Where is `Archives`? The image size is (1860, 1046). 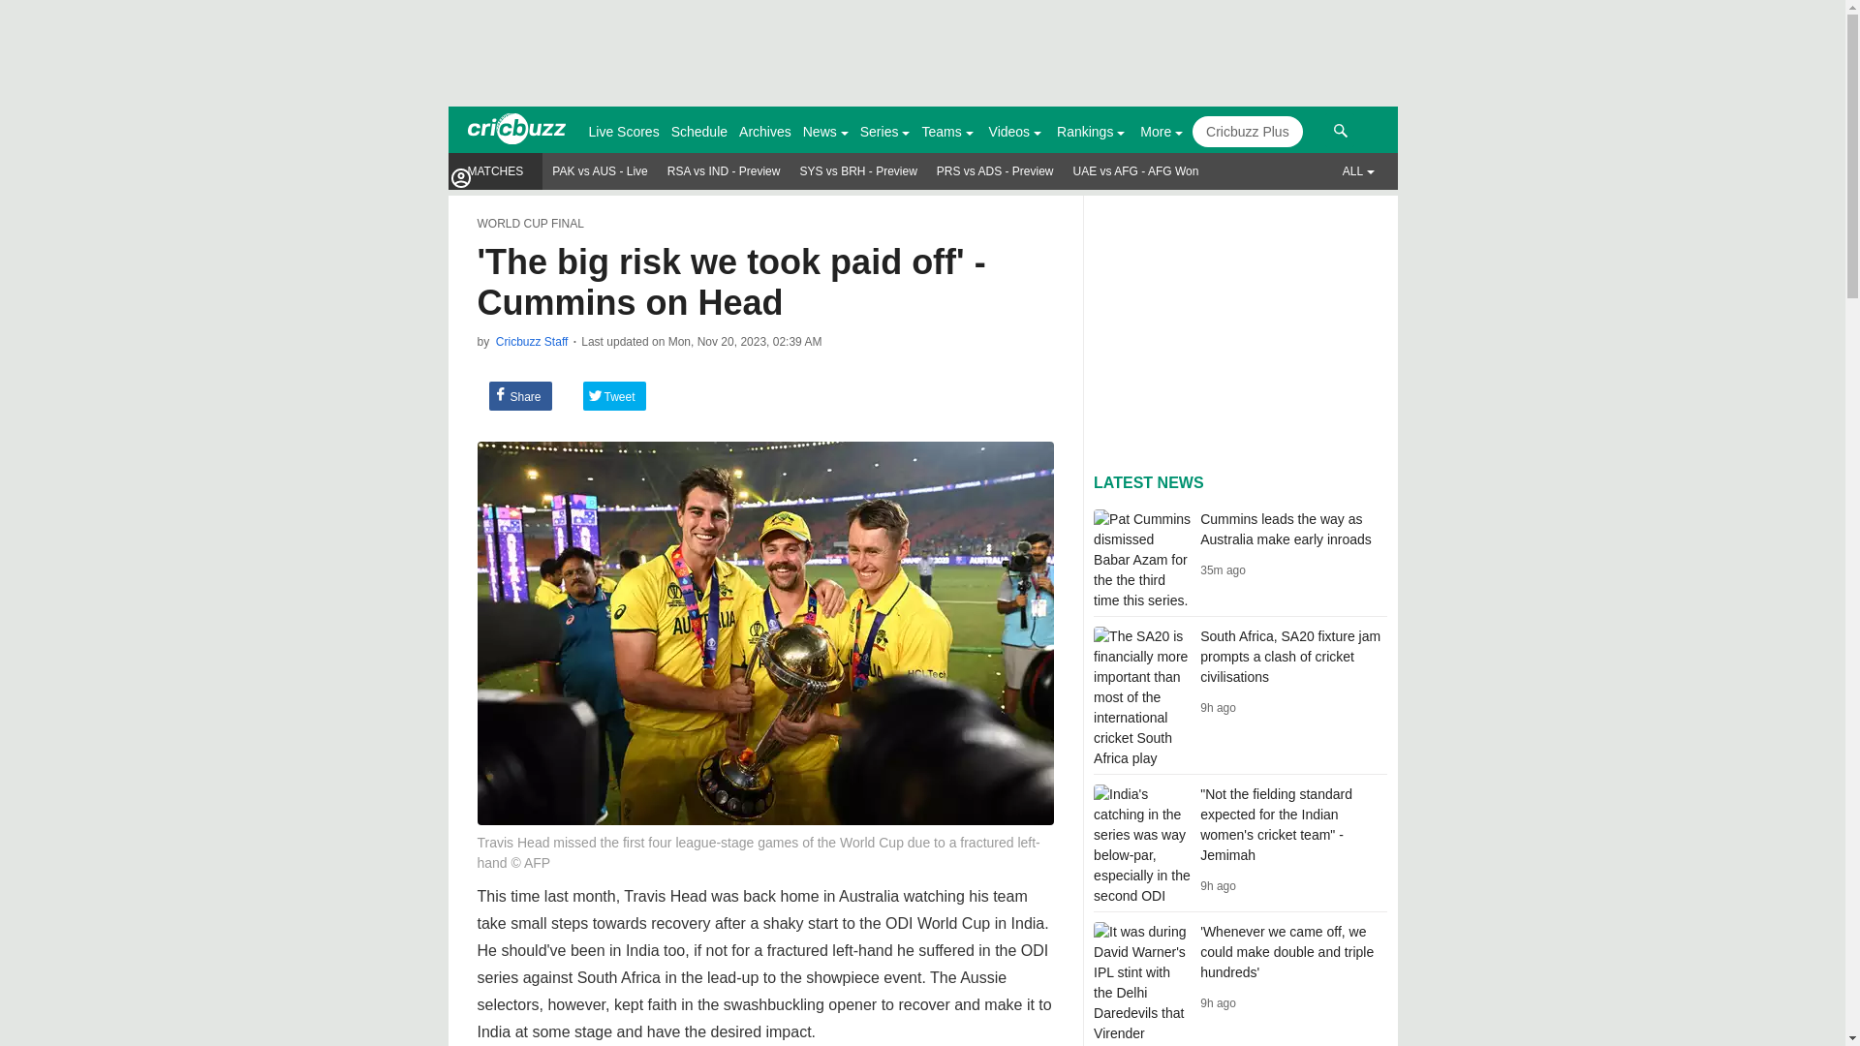 Archives is located at coordinates (765, 130).